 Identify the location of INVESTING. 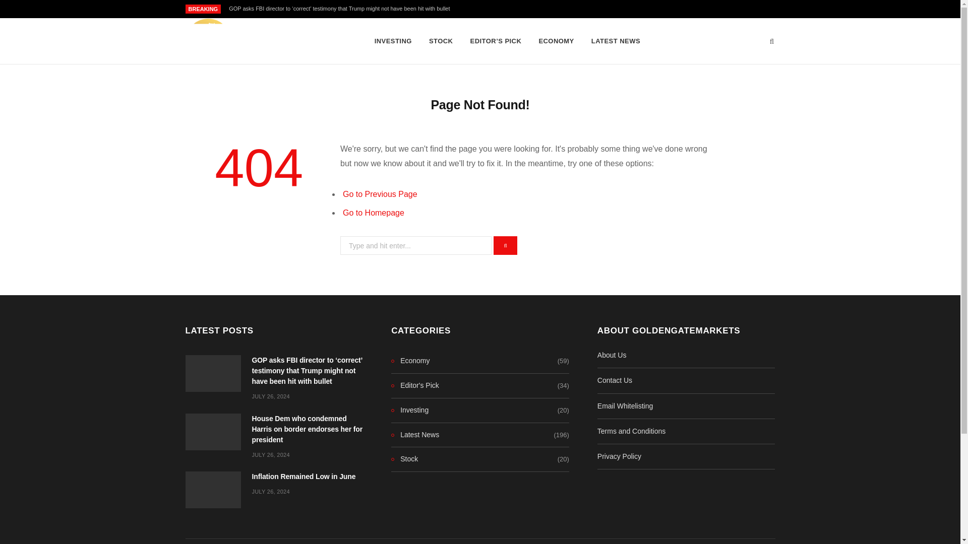
(393, 41).